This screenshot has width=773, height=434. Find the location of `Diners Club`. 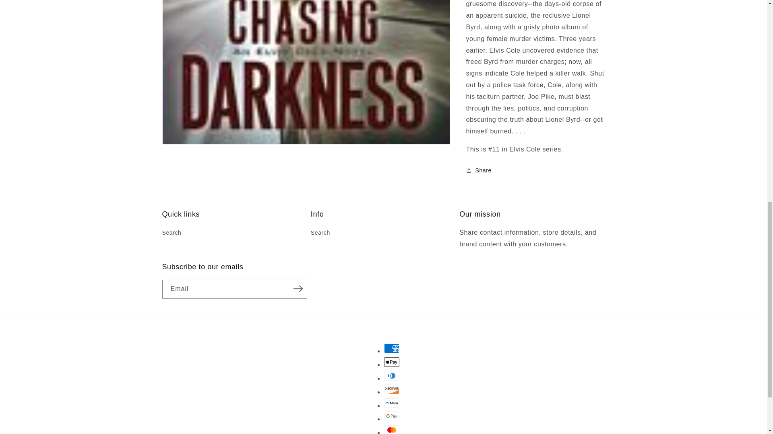

Diners Club is located at coordinates (392, 376).